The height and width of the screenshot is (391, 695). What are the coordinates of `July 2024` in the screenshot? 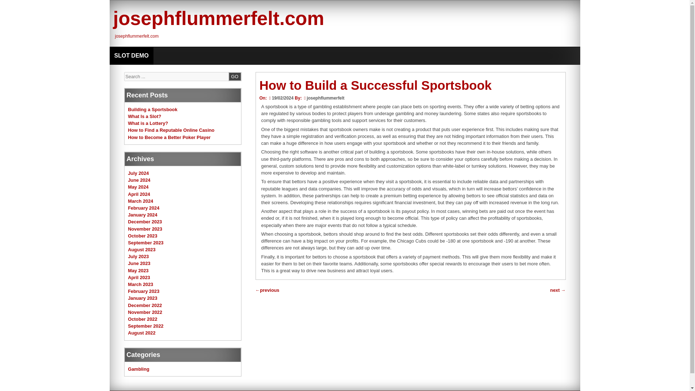 It's located at (138, 173).